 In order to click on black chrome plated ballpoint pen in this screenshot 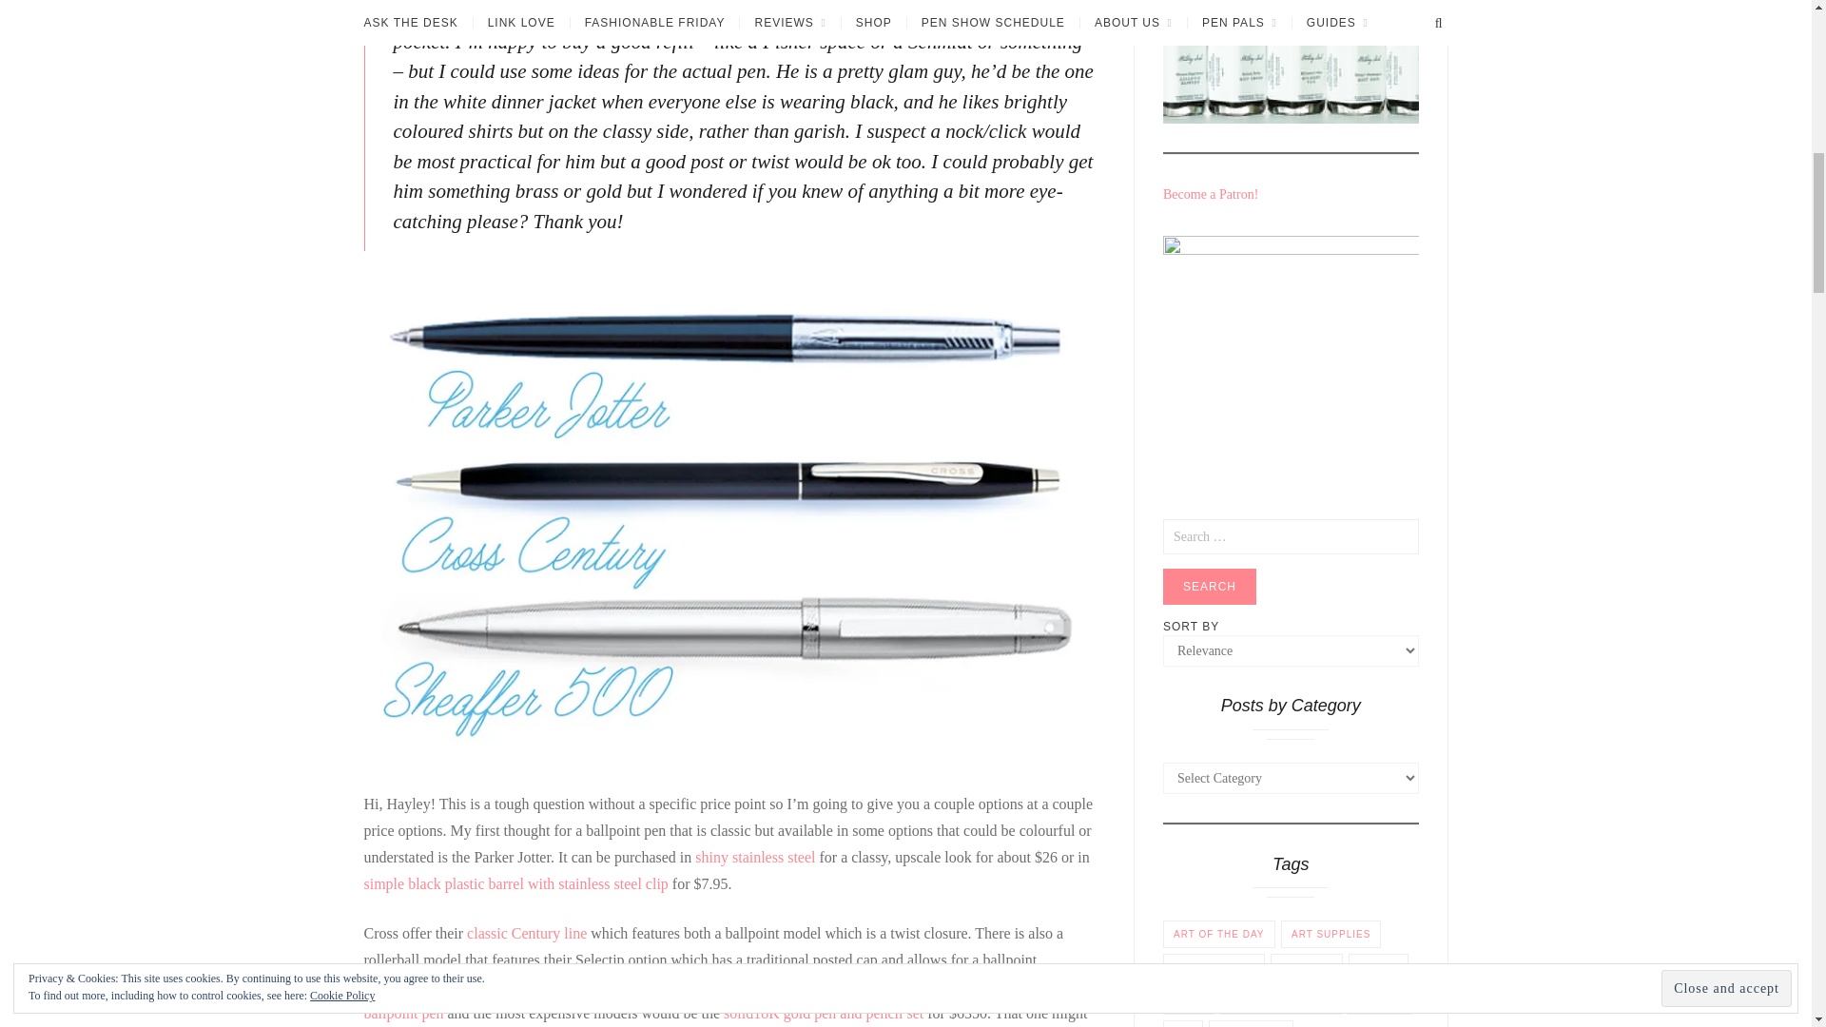, I will do `click(703, 999)`.